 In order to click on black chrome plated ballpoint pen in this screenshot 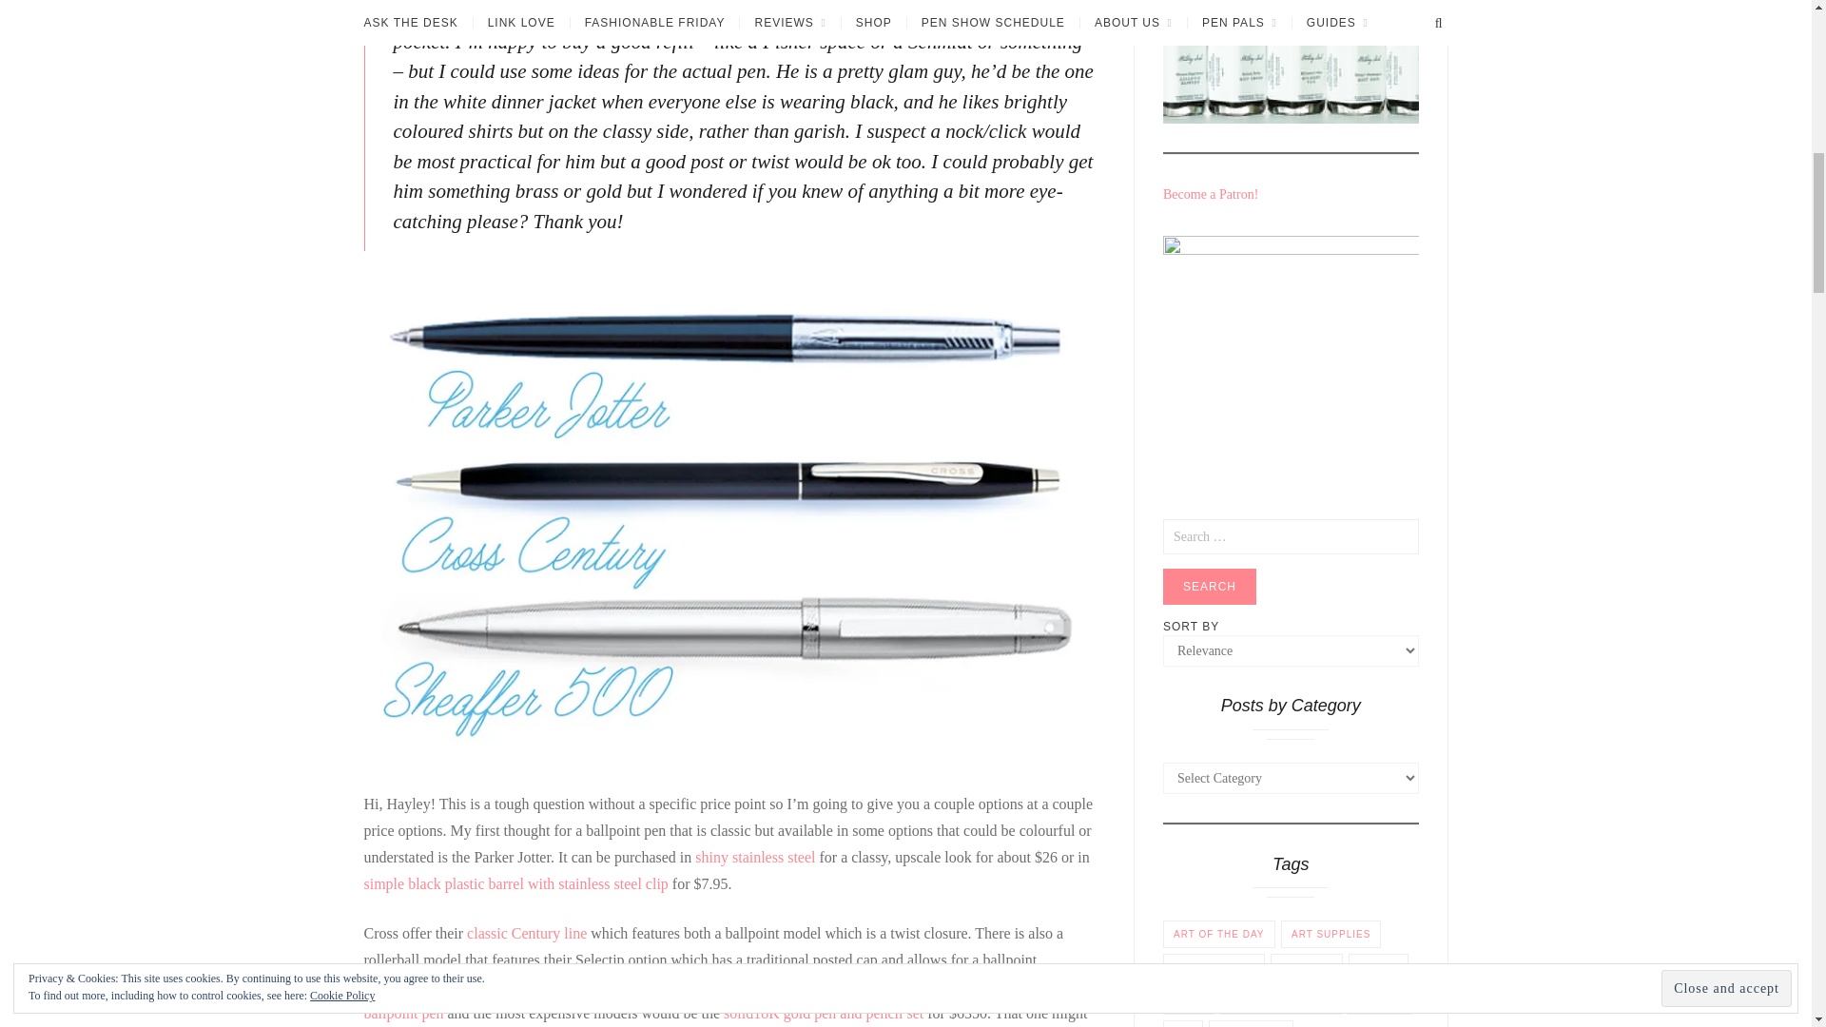, I will do `click(703, 999)`.